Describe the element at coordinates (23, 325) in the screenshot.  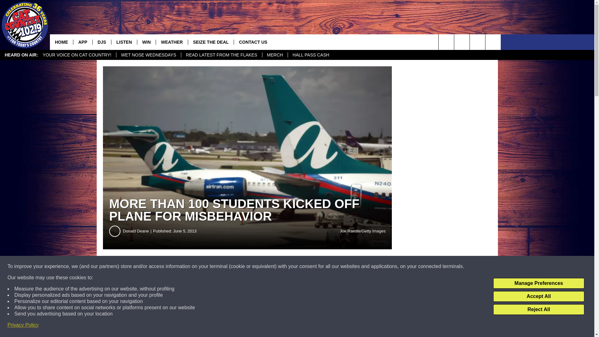
I see `Privacy Policy` at that location.